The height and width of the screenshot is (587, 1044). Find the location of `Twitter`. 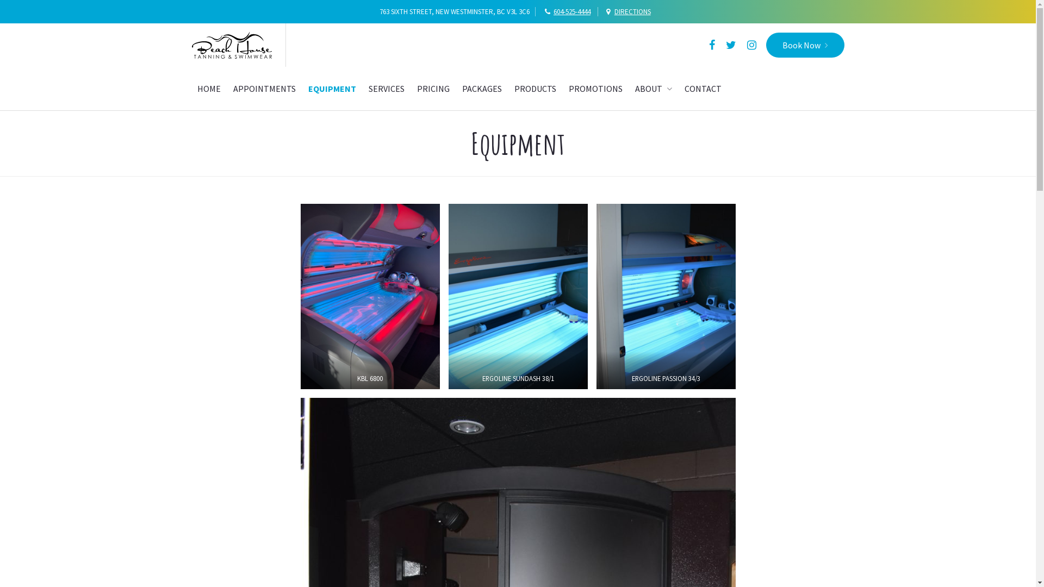

Twitter is located at coordinates (731, 45).